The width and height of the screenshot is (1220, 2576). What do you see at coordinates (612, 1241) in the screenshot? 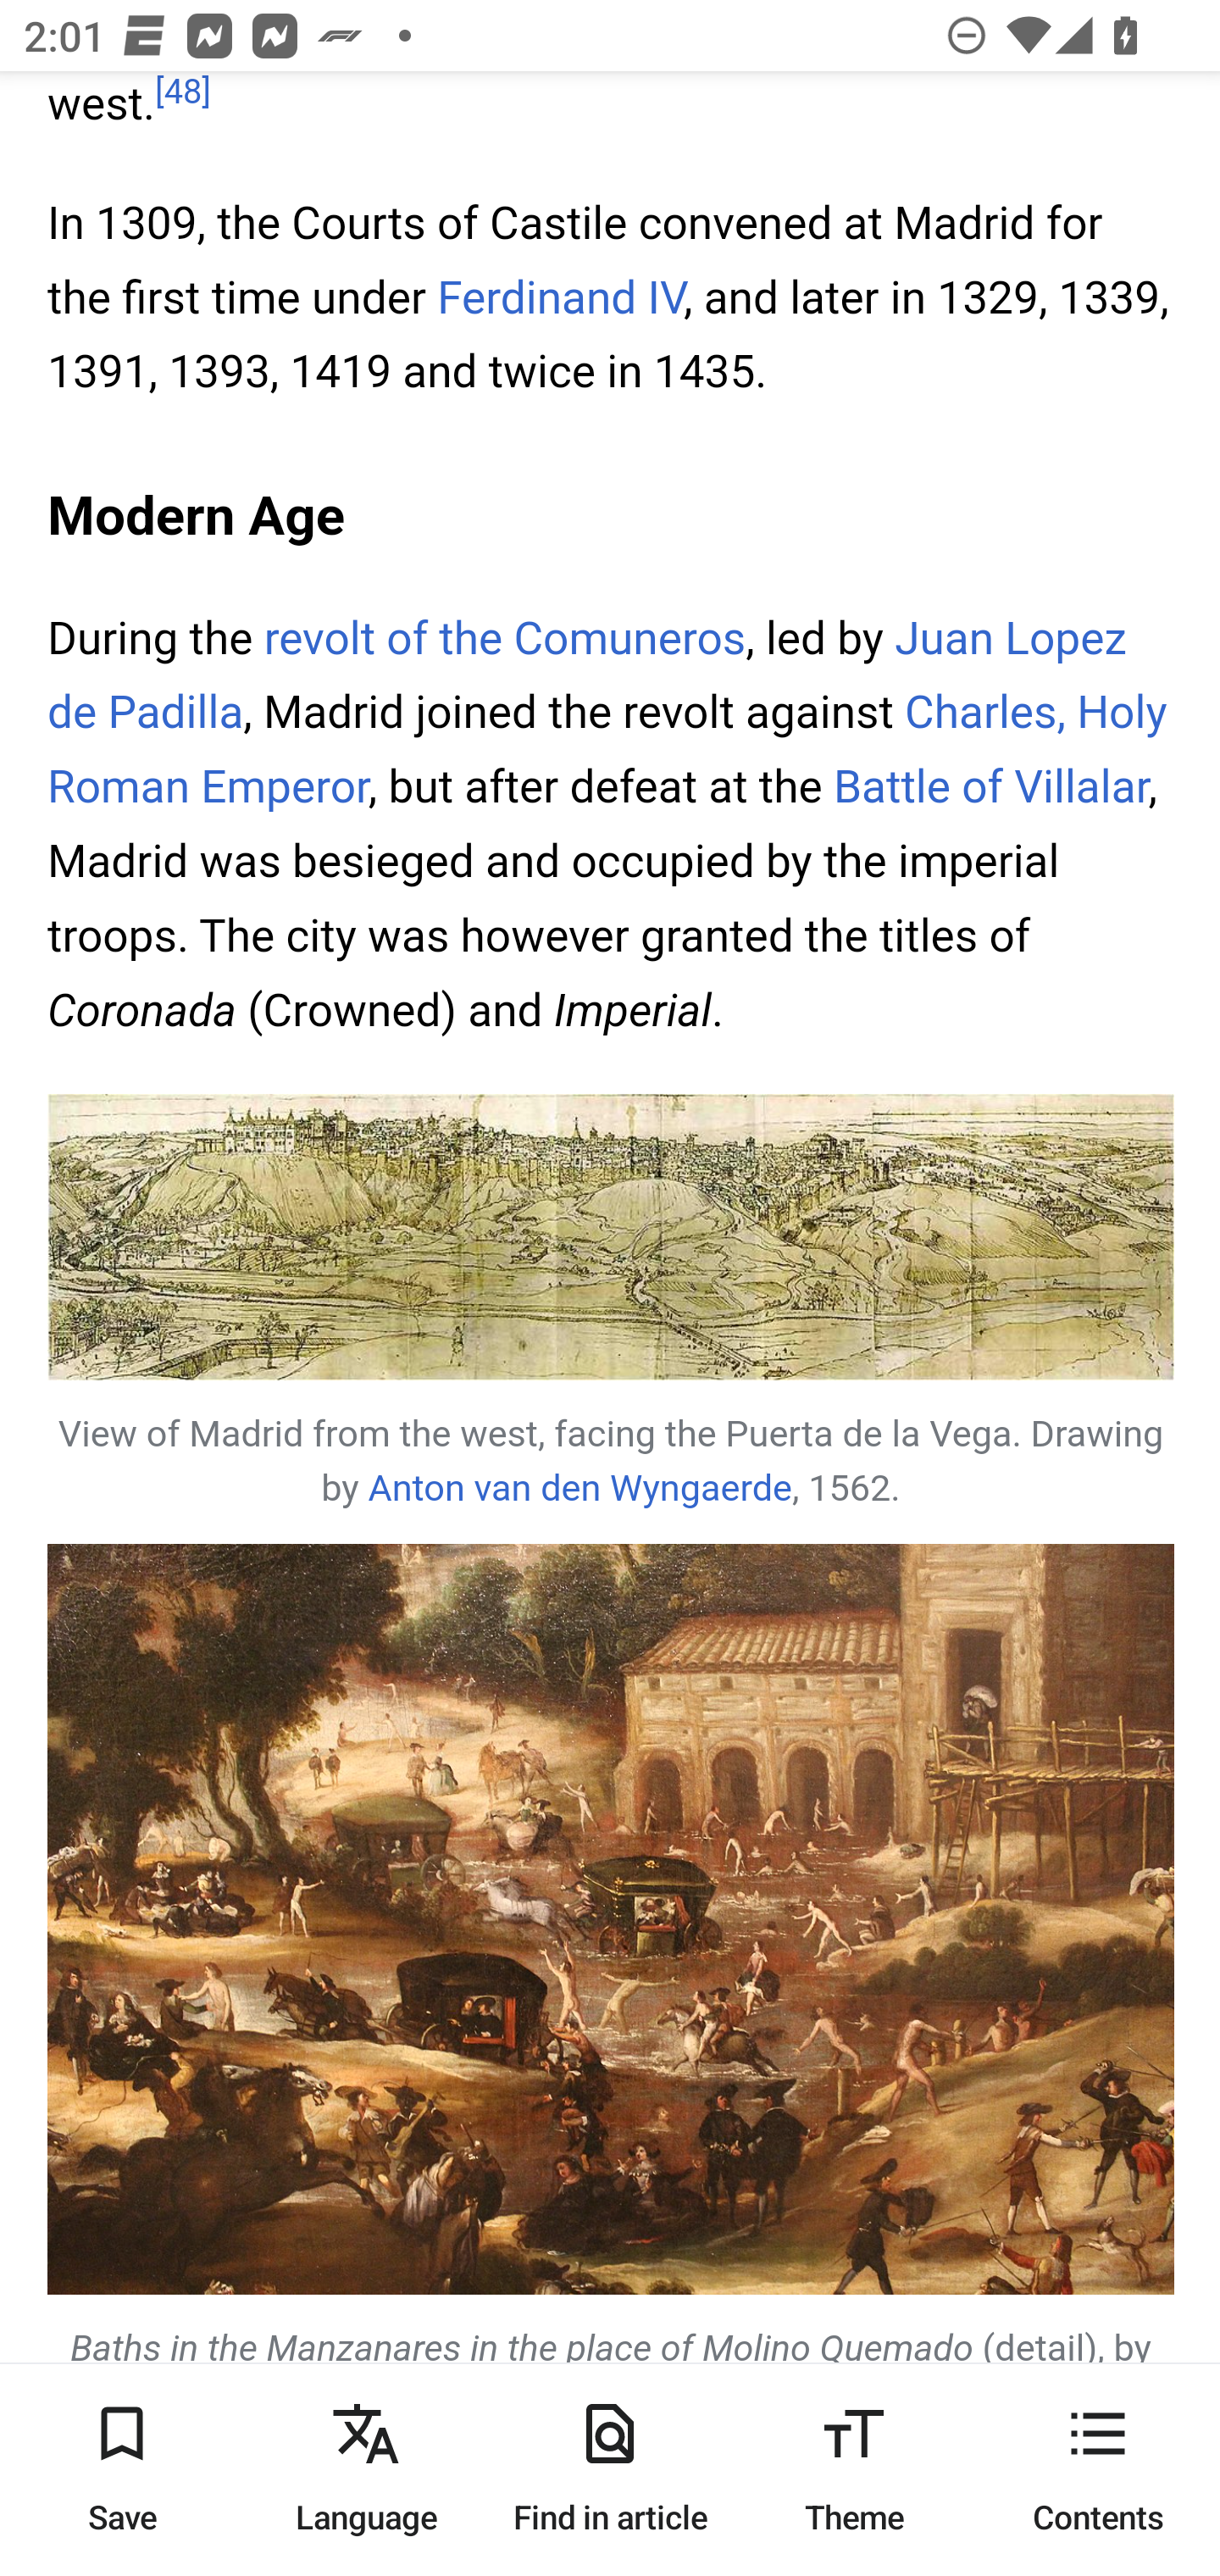
I see `960px-Dibujo_madrid_1562` at bounding box center [612, 1241].